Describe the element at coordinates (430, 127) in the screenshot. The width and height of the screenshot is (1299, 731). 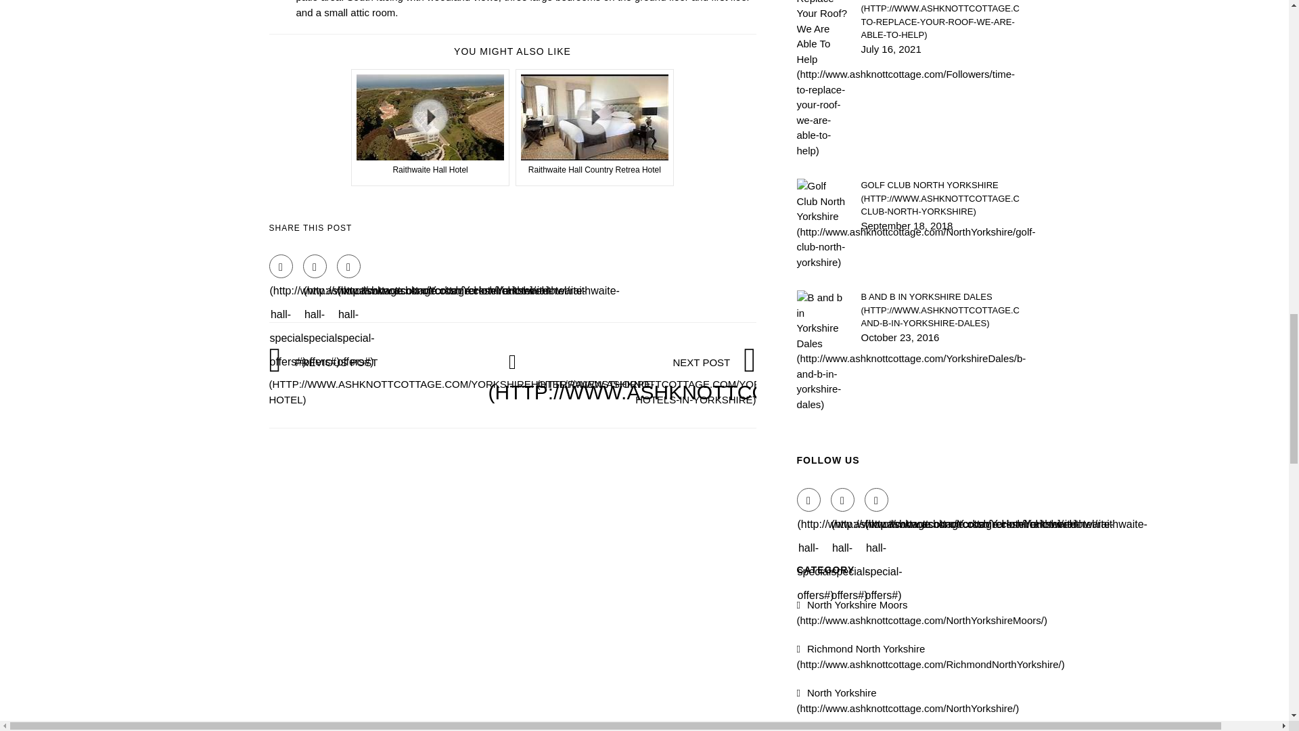
I see `View this video from Vimeo` at that location.